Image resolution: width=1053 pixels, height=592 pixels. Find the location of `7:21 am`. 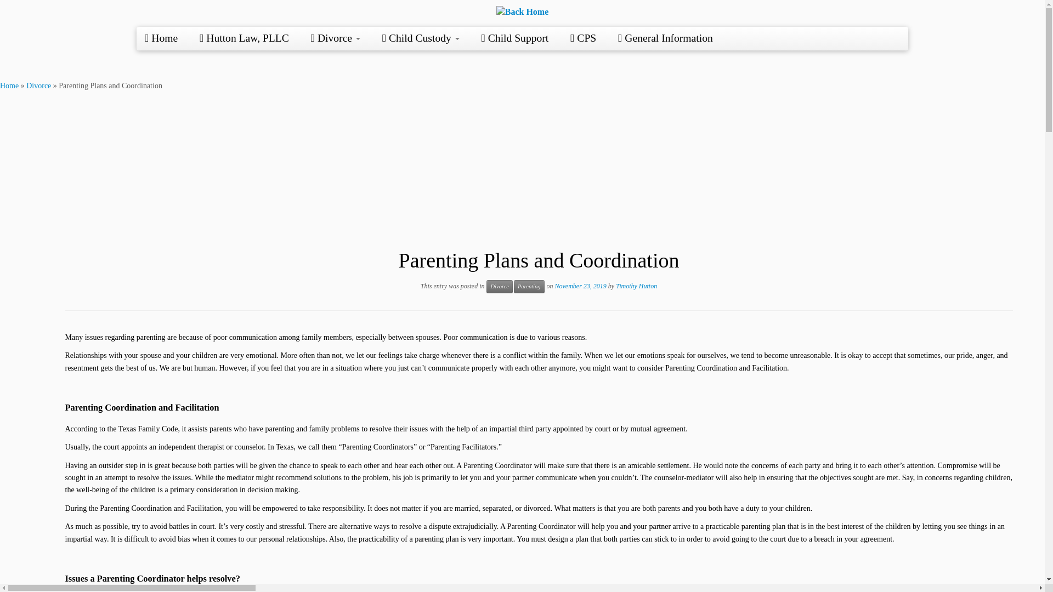

7:21 am is located at coordinates (580, 286).